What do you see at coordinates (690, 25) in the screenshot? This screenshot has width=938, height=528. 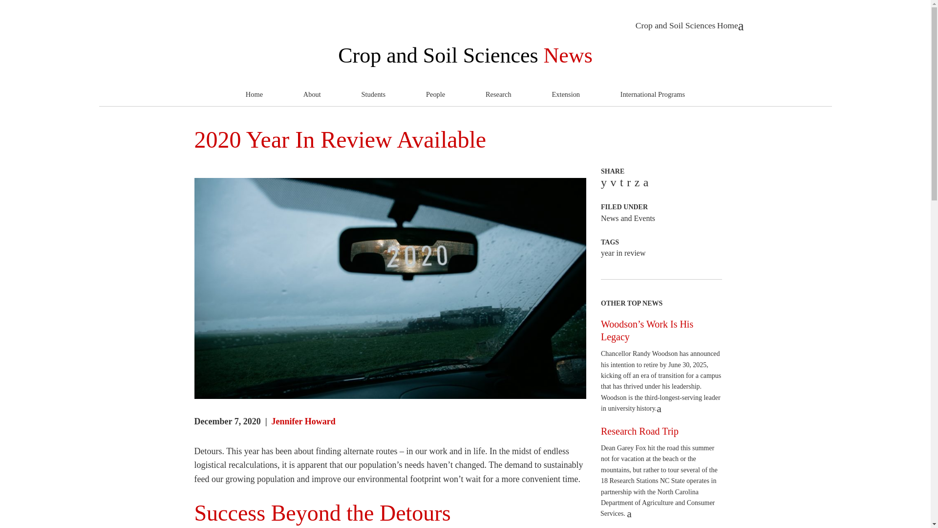 I see `Crop and Soil Sciences Home` at bounding box center [690, 25].